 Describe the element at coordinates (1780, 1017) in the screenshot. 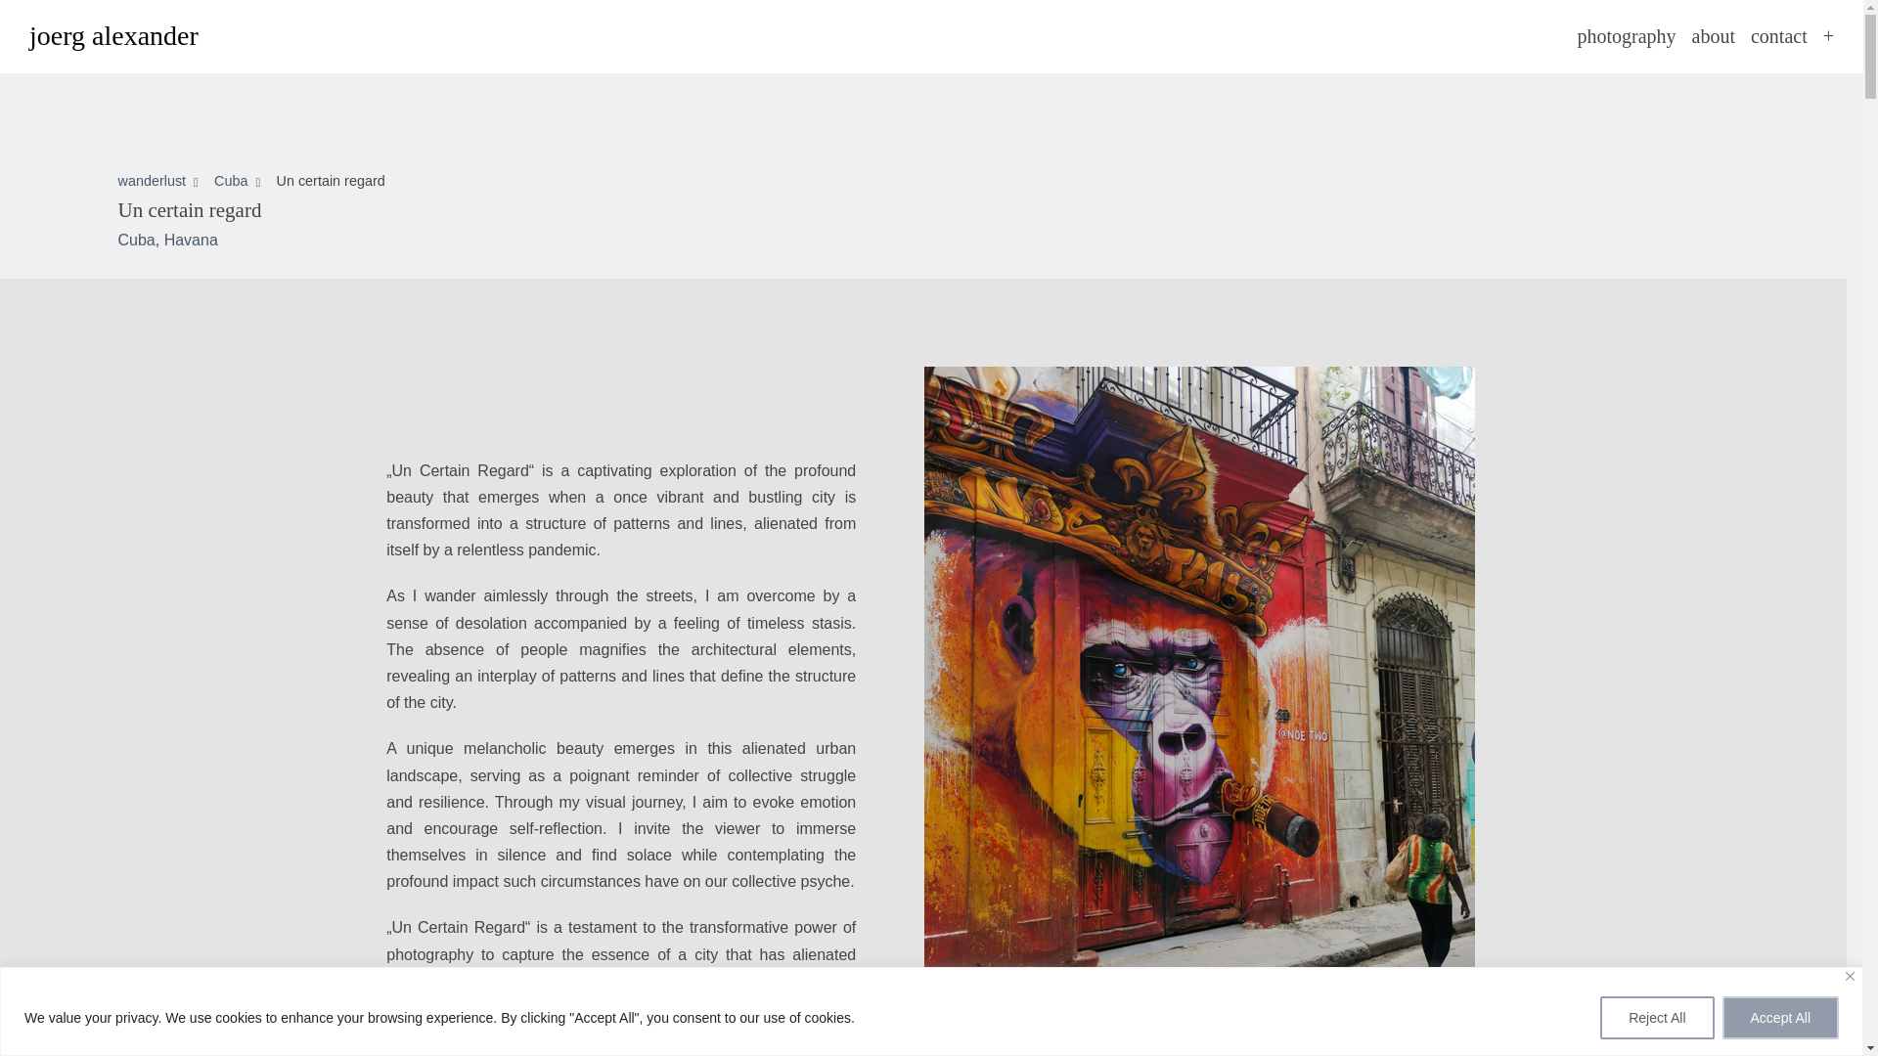

I see `Accept All` at that location.